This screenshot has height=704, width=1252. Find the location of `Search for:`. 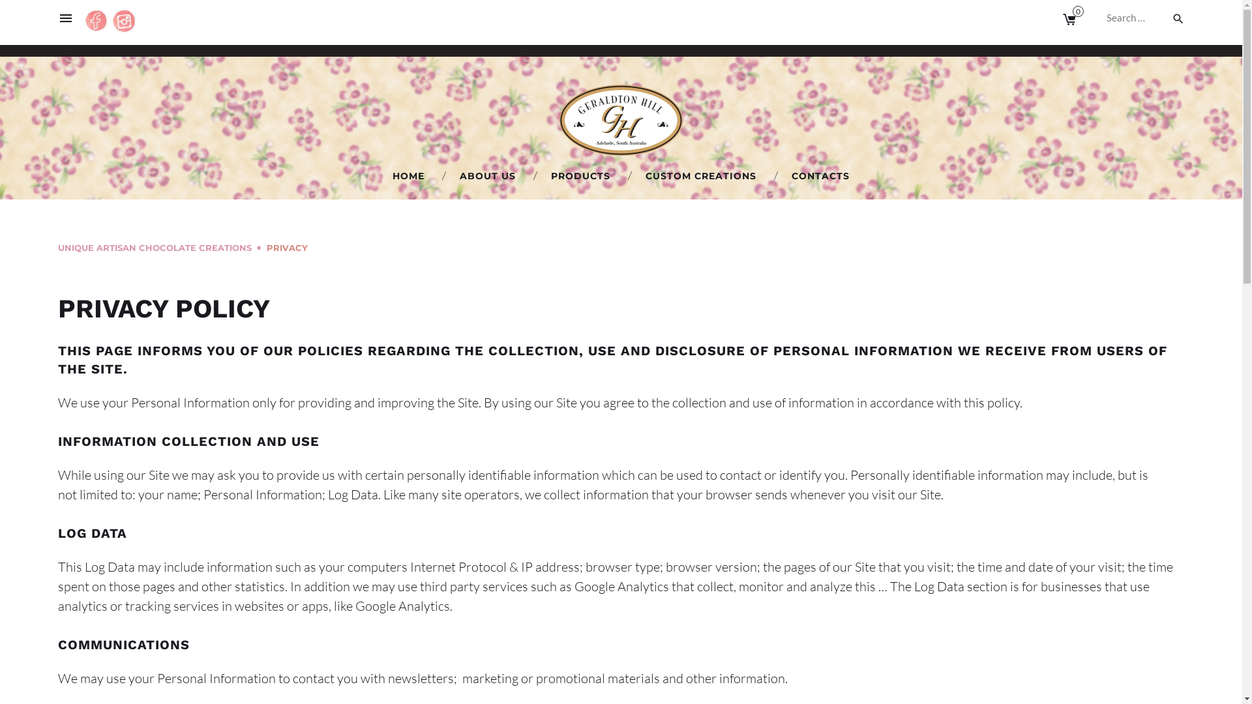

Search for: is located at coordinates (1135, 18).